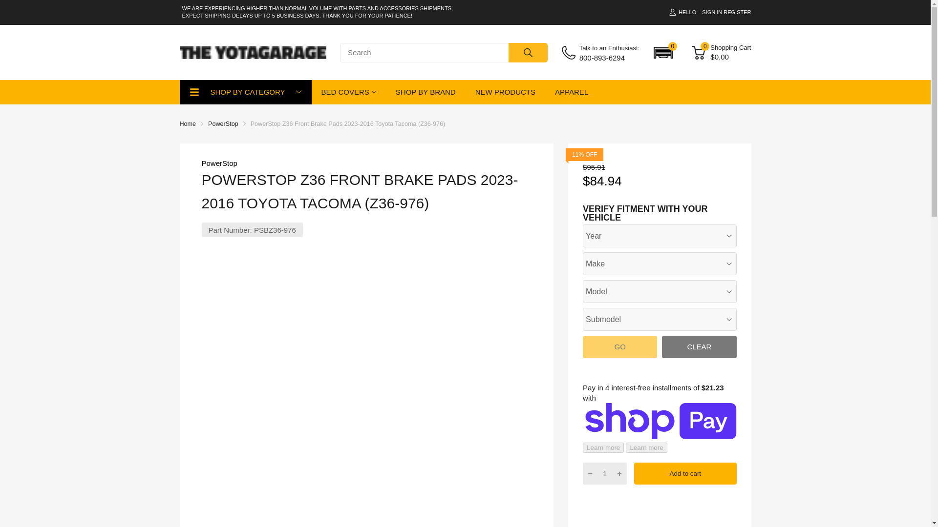 Image resolution: width=938 pixels, height=527 pixels. What do you see at coordinates (528, 53) in the screenshot?
I see `Search` at bounding box center [528, 53].